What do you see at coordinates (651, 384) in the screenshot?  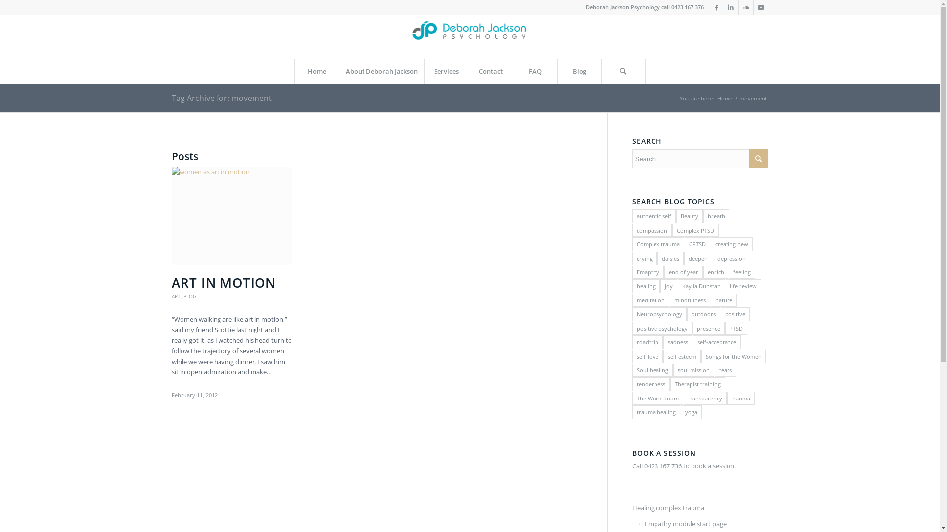 I see `tenderness` at bounding box center [651, 384].